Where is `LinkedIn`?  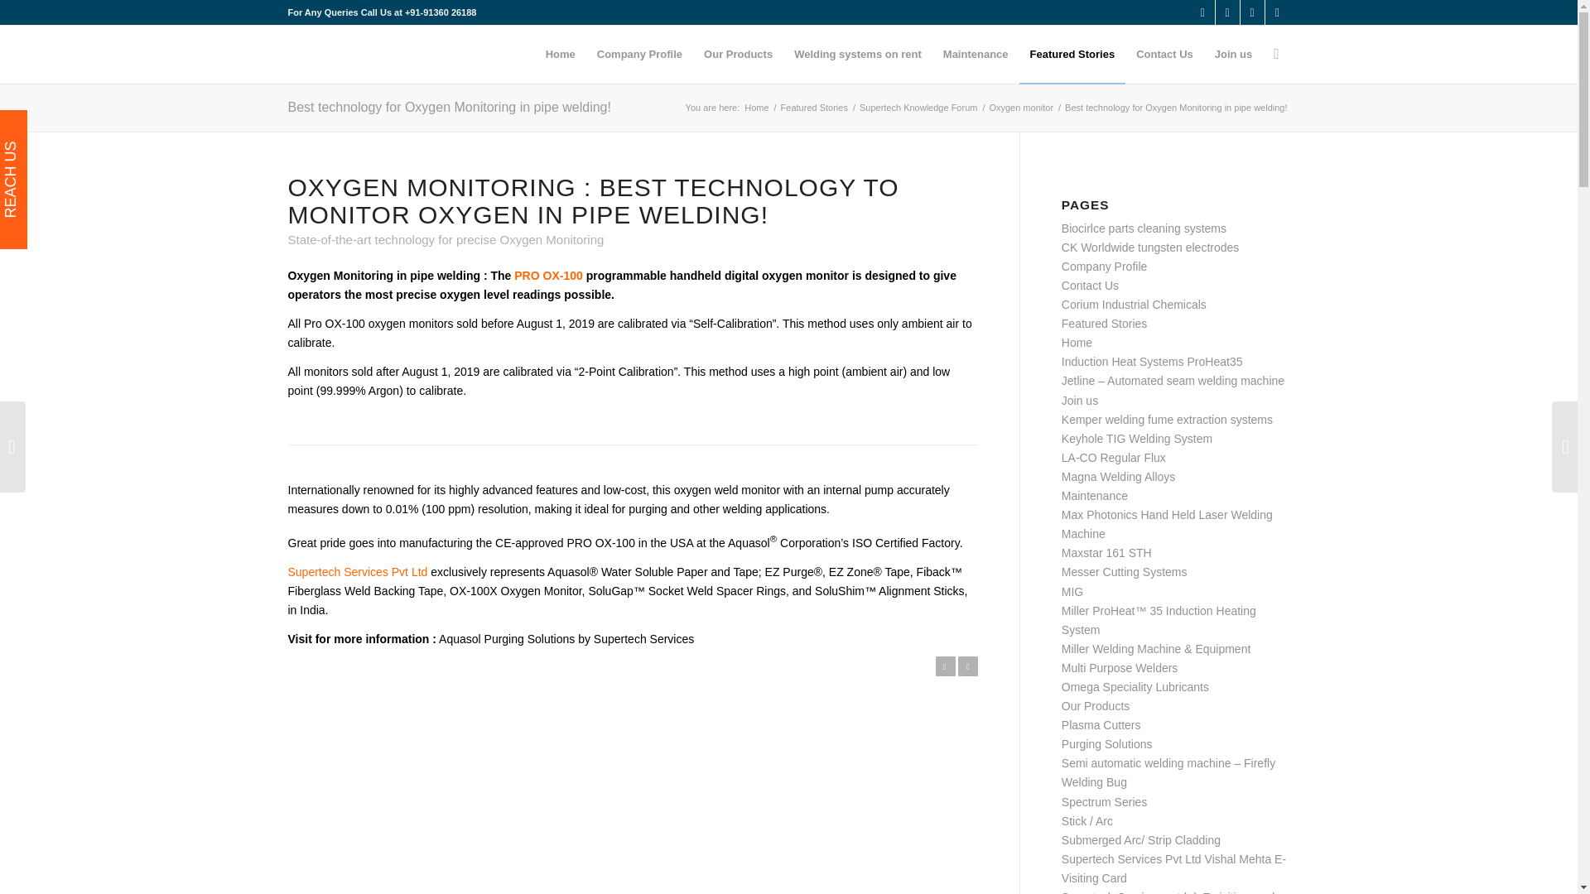 LinkedIn is located at coordinates (1252, 12).